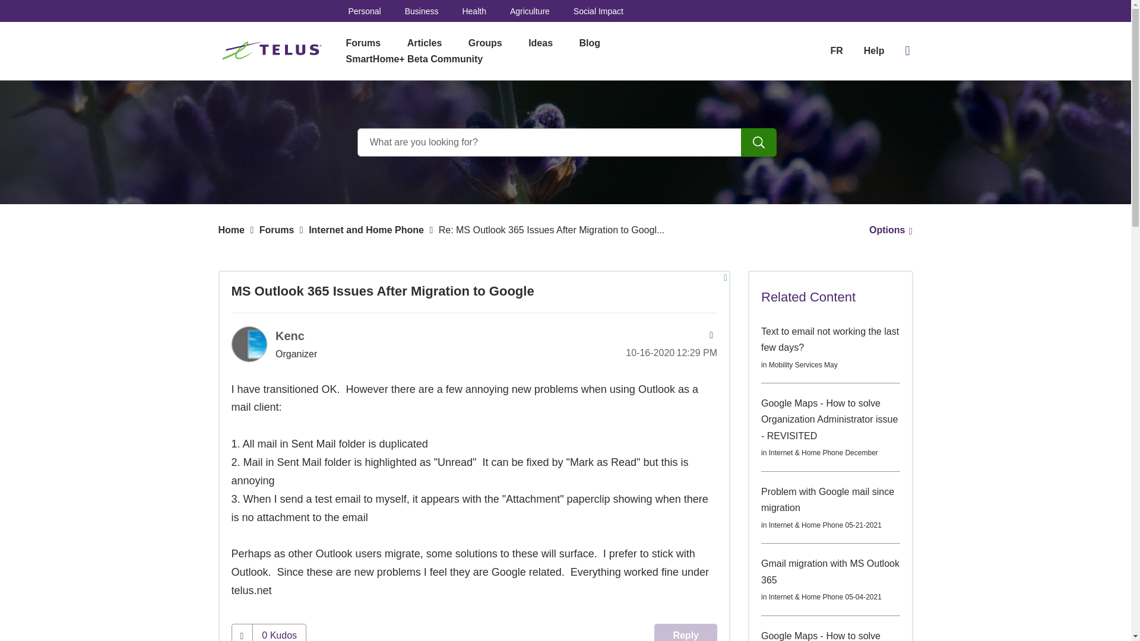 The image size is (1140, 641). What do you see at coordinates (874, 51) in the screenshot?
I see `Help` at bounding box center [874, 51].